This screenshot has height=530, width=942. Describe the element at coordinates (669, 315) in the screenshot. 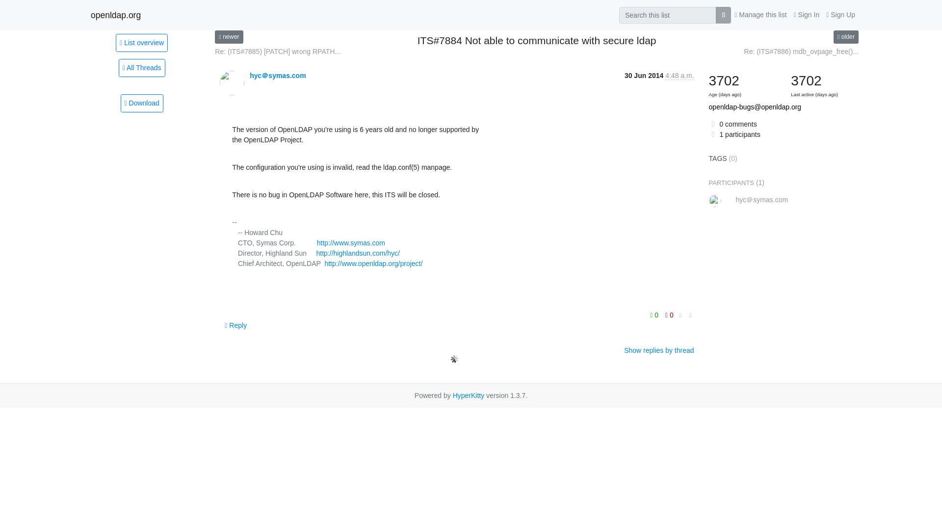

I see `You must be logged-in to vote.` at that location.